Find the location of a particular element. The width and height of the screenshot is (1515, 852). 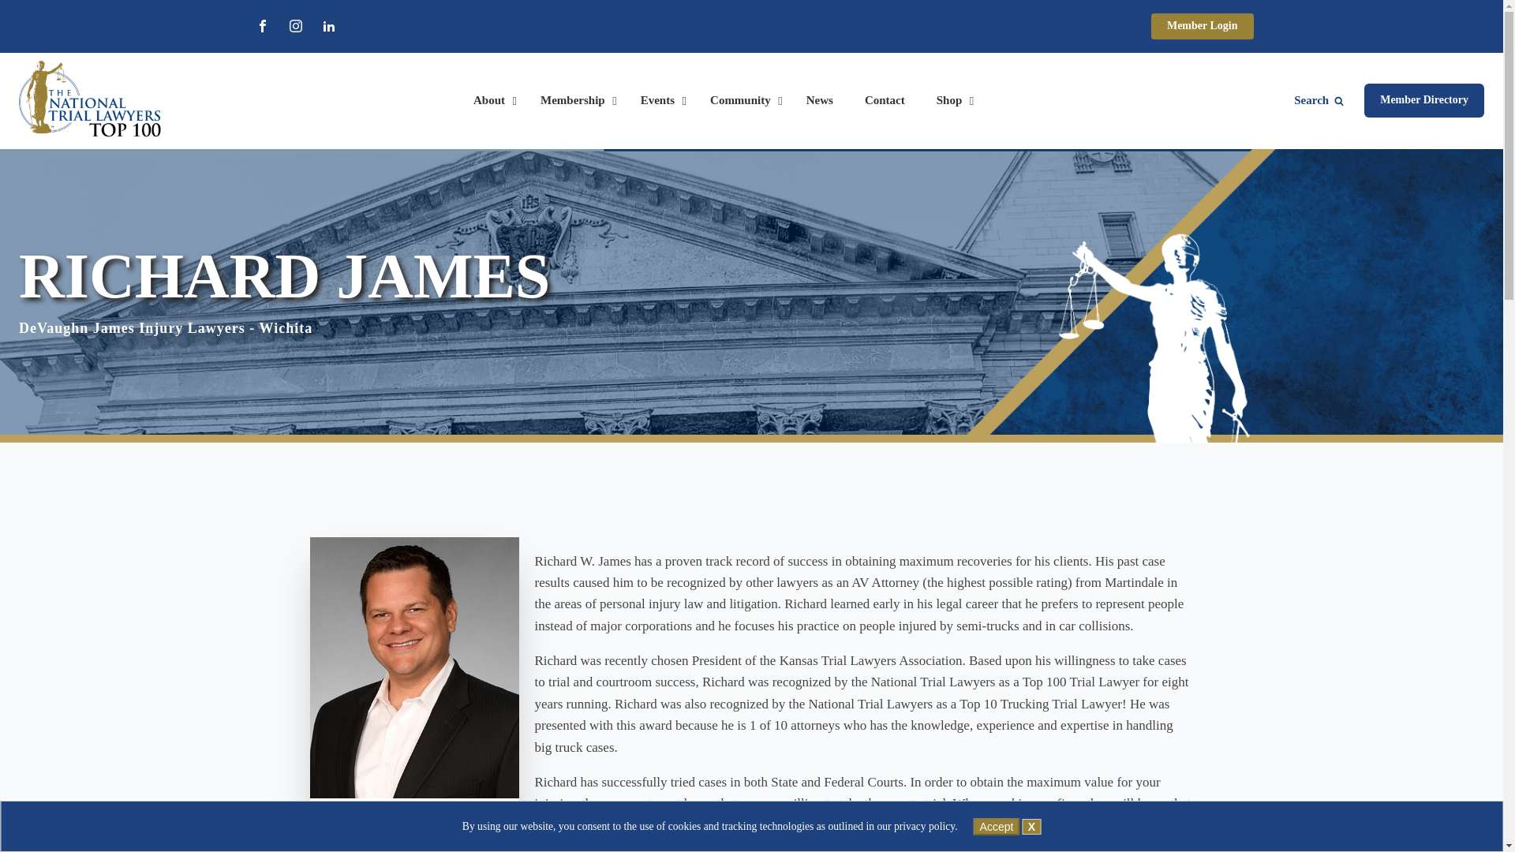

Membership is located at coordinates (574, 101).